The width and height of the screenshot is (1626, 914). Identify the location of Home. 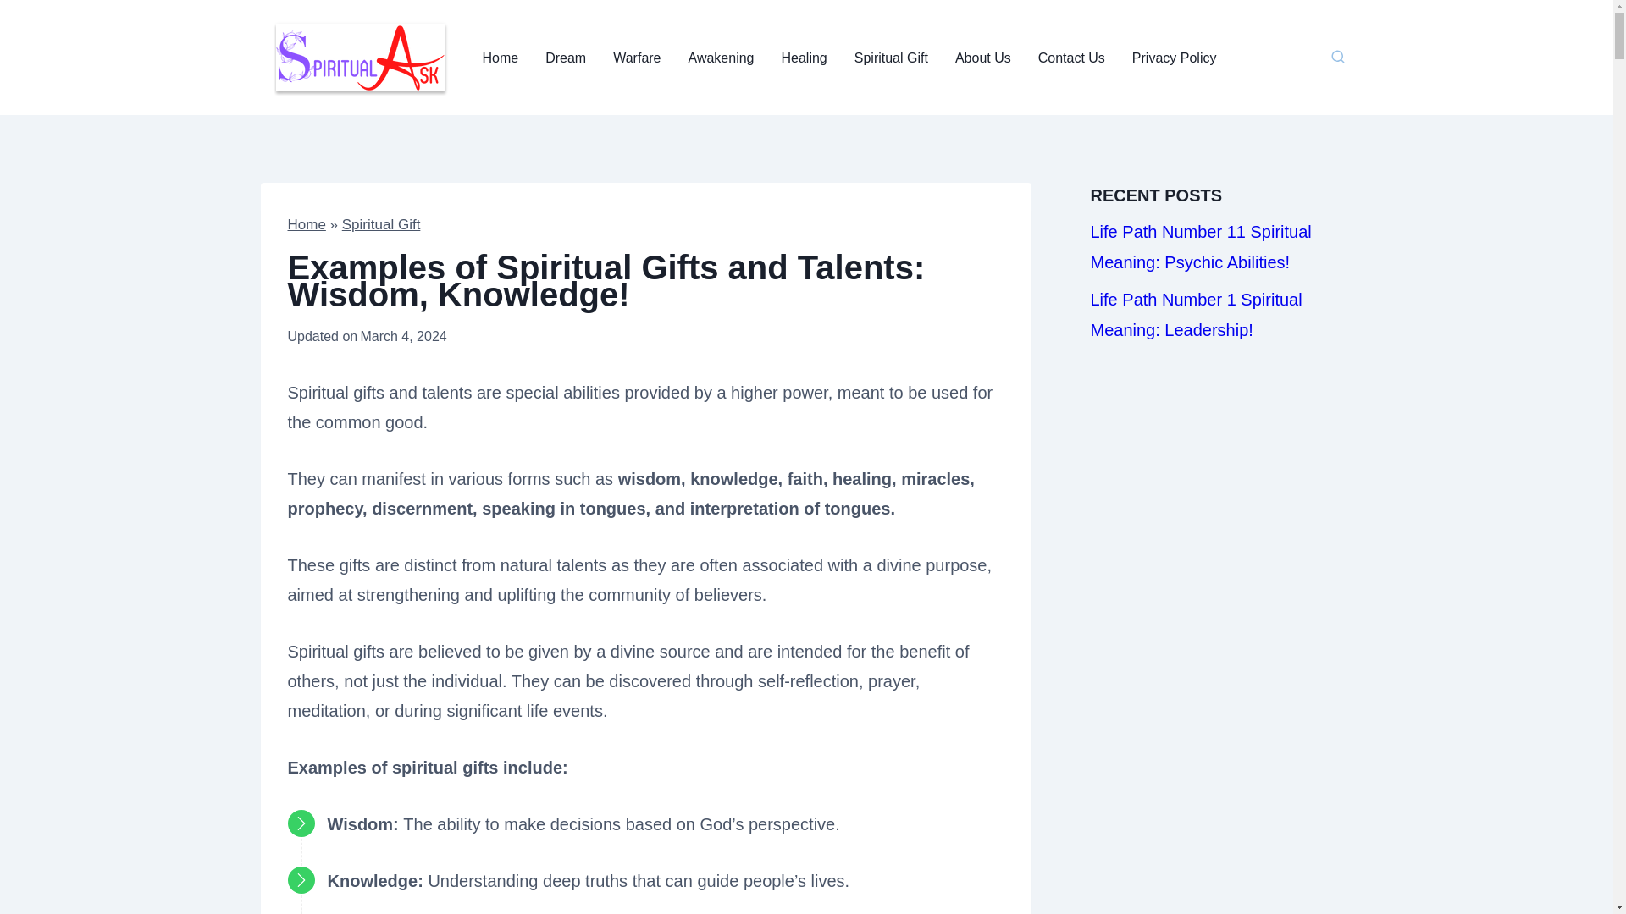
(307, 224).